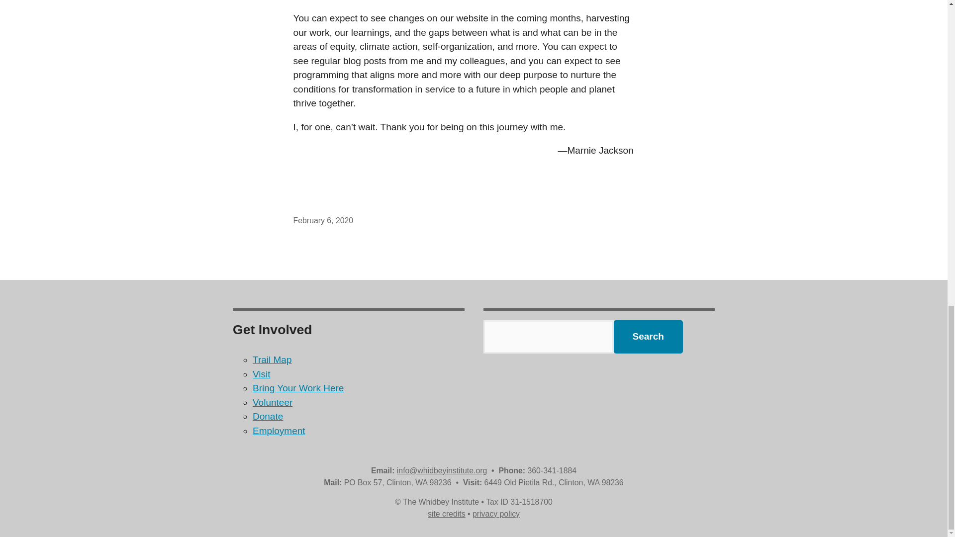  What do you see at coordinates (496, 514) in the screenshot?
I see `privacy policy` at bounding box center [496, 514].